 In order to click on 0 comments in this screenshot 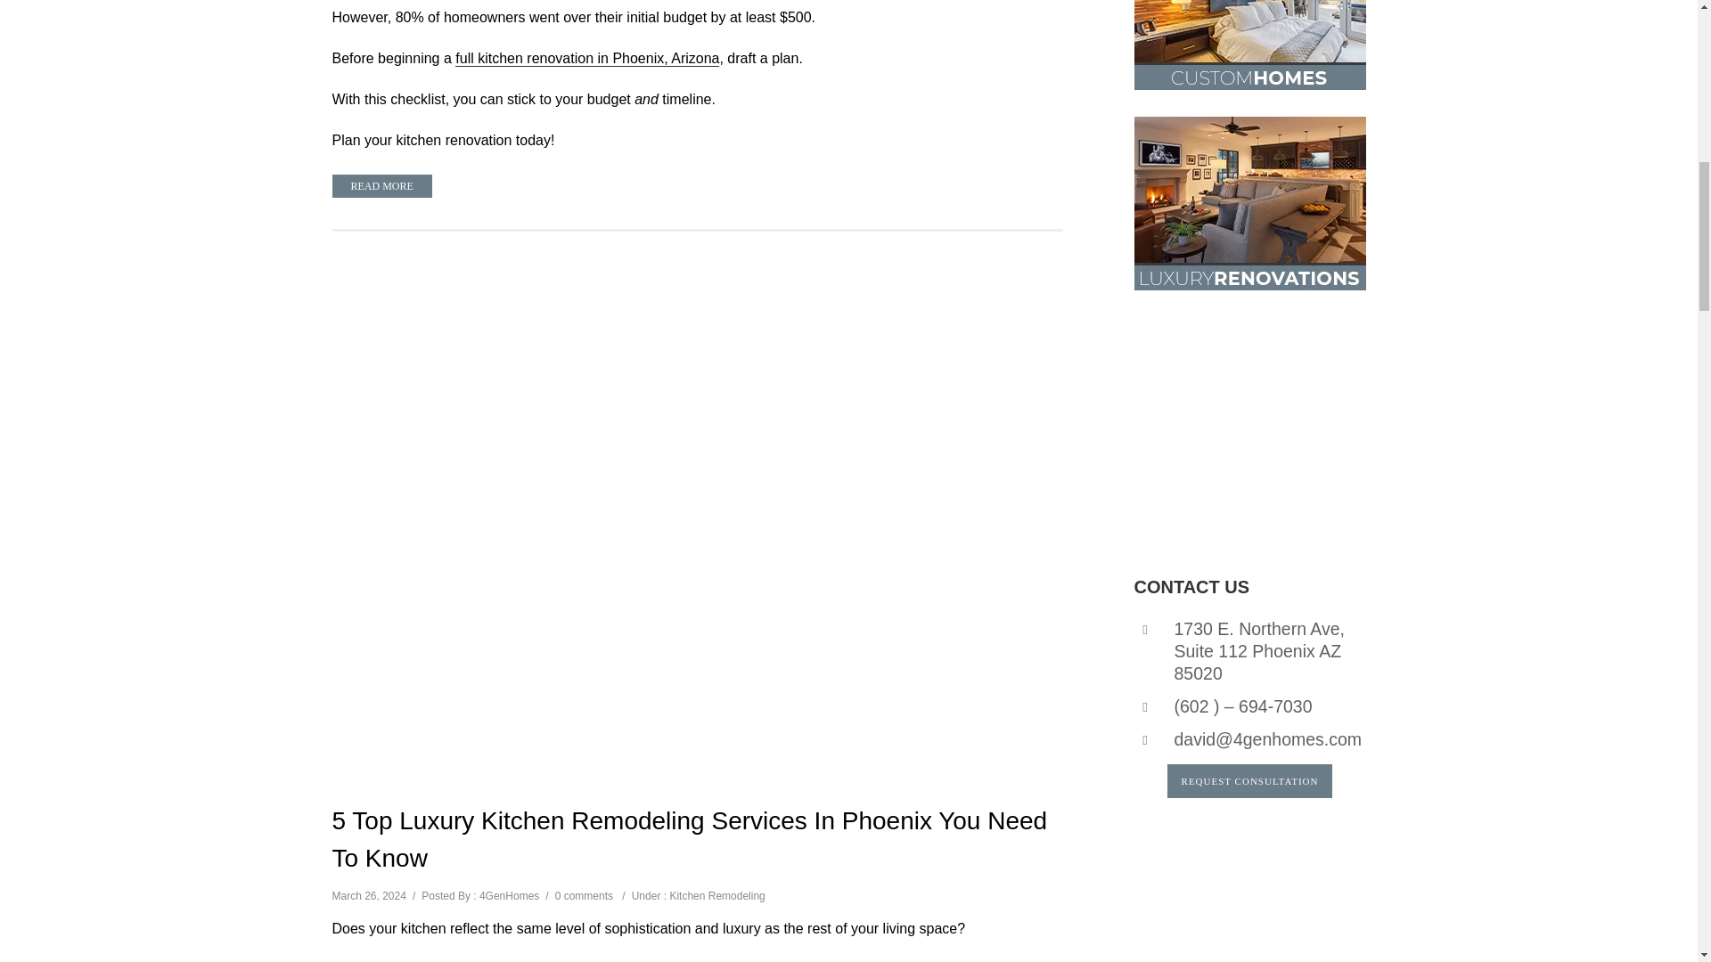, I will do `click(583, 896)`.